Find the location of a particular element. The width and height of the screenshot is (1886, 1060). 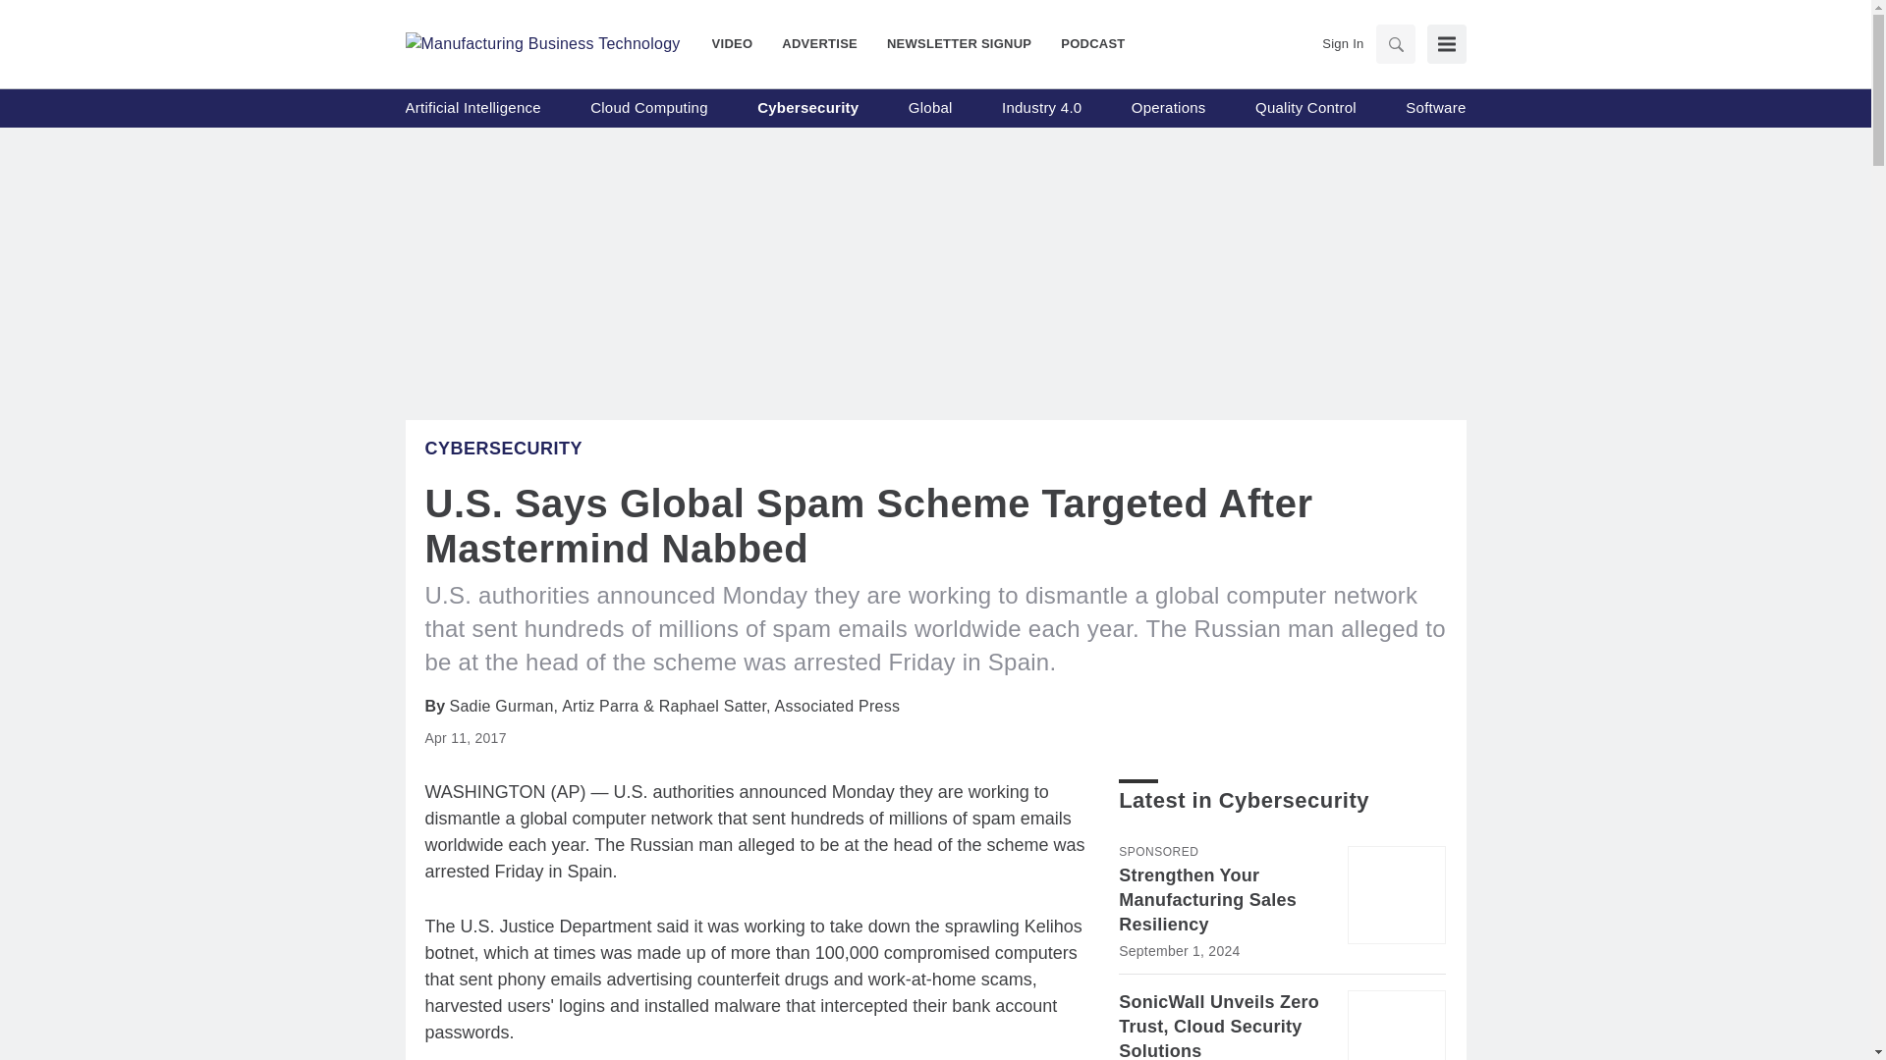

Cybersecurity is located at coordinates (503, 448).